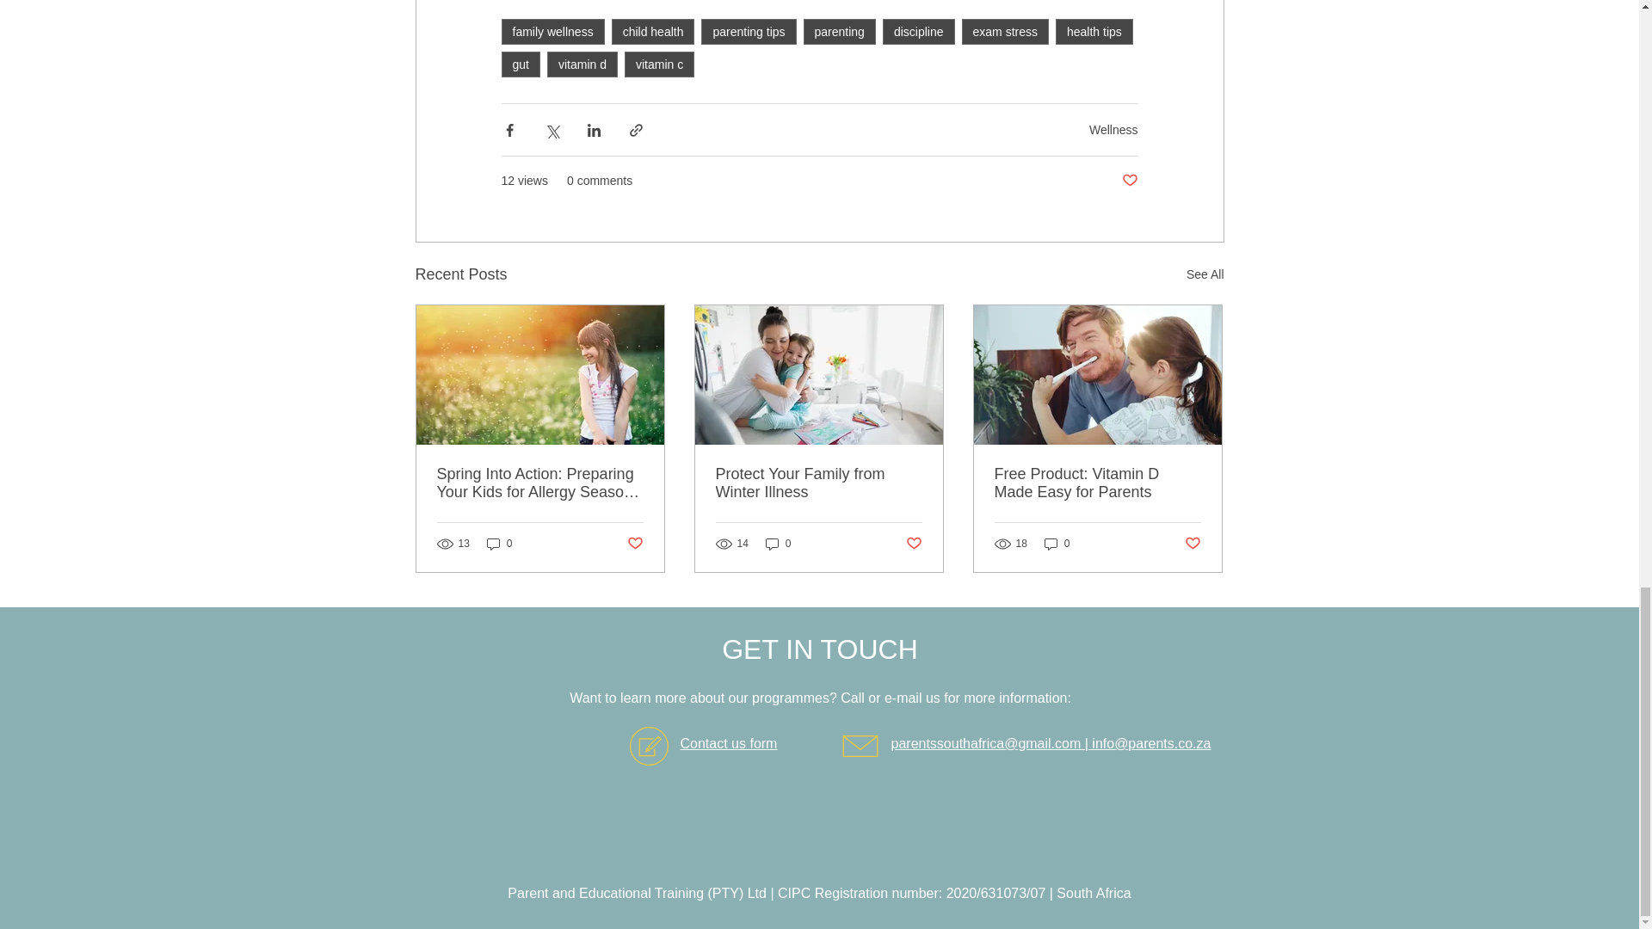 The image size is (1652, 929). What do you see at coordinates (653, 31) in the screenshot?
I see `child health` at bounding box center [653, 31].